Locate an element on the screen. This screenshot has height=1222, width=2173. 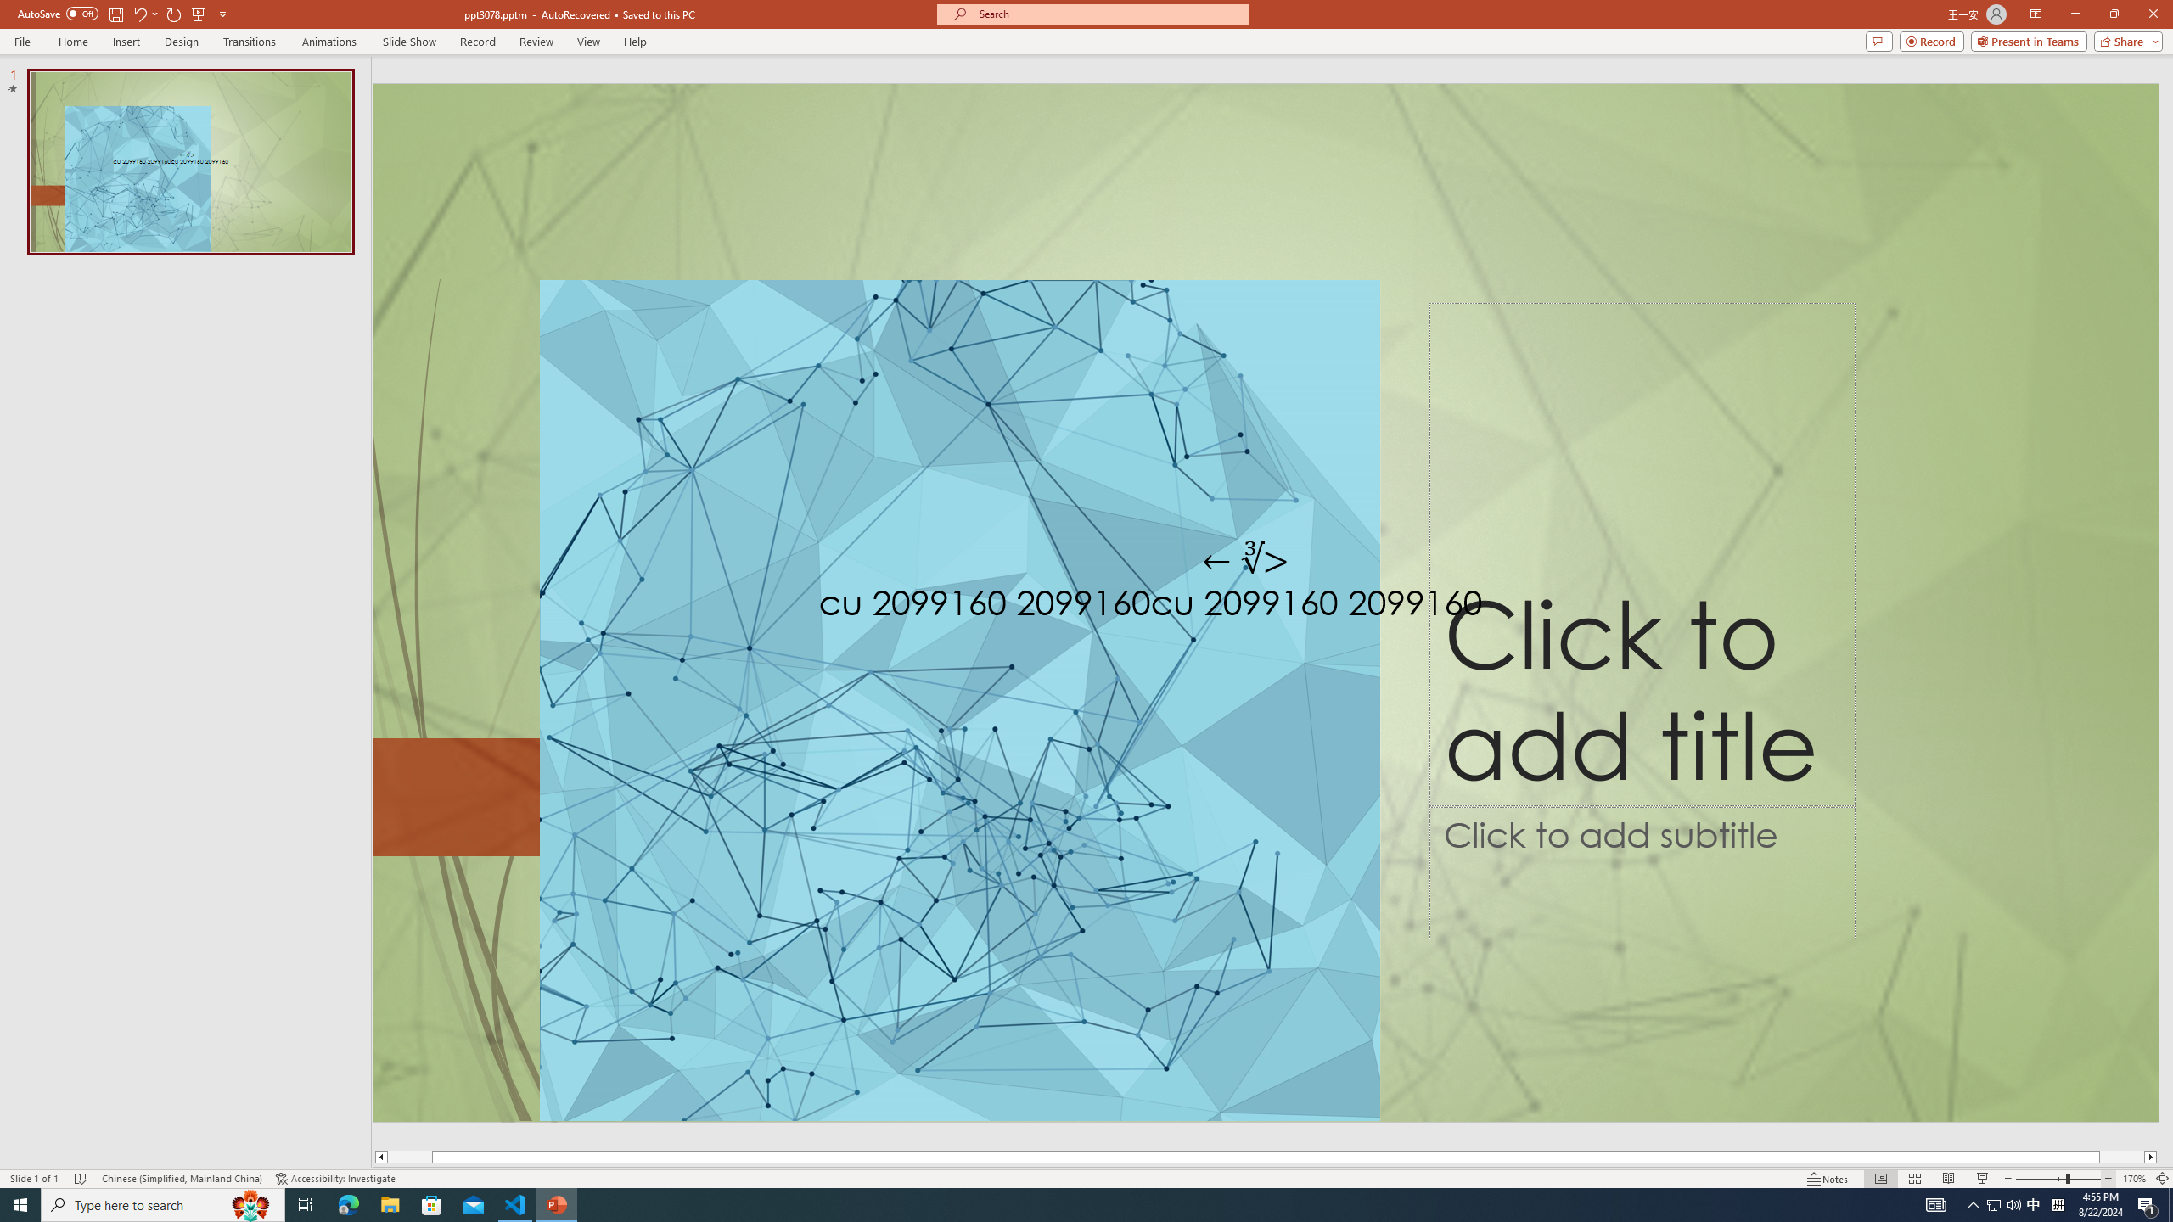
Customize Quick Access Toolbar is located at coordinates (222, 14).